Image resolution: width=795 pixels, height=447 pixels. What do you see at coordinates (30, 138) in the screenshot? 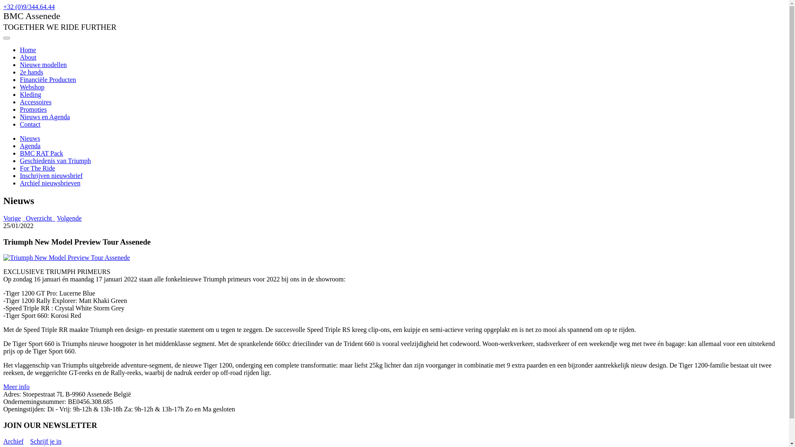
I see `Nieuws` at bounding box center [30, 138].